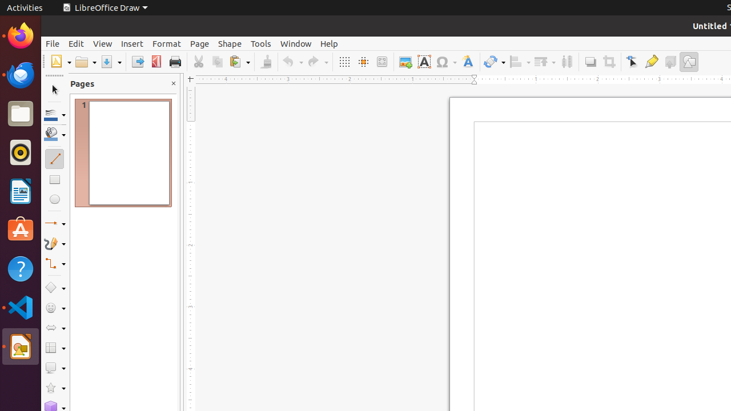 The width and height of the screenshot is (731, 411). Describe the element at coordinates (86, 62) in the screenshot. I see `Open` at that location.